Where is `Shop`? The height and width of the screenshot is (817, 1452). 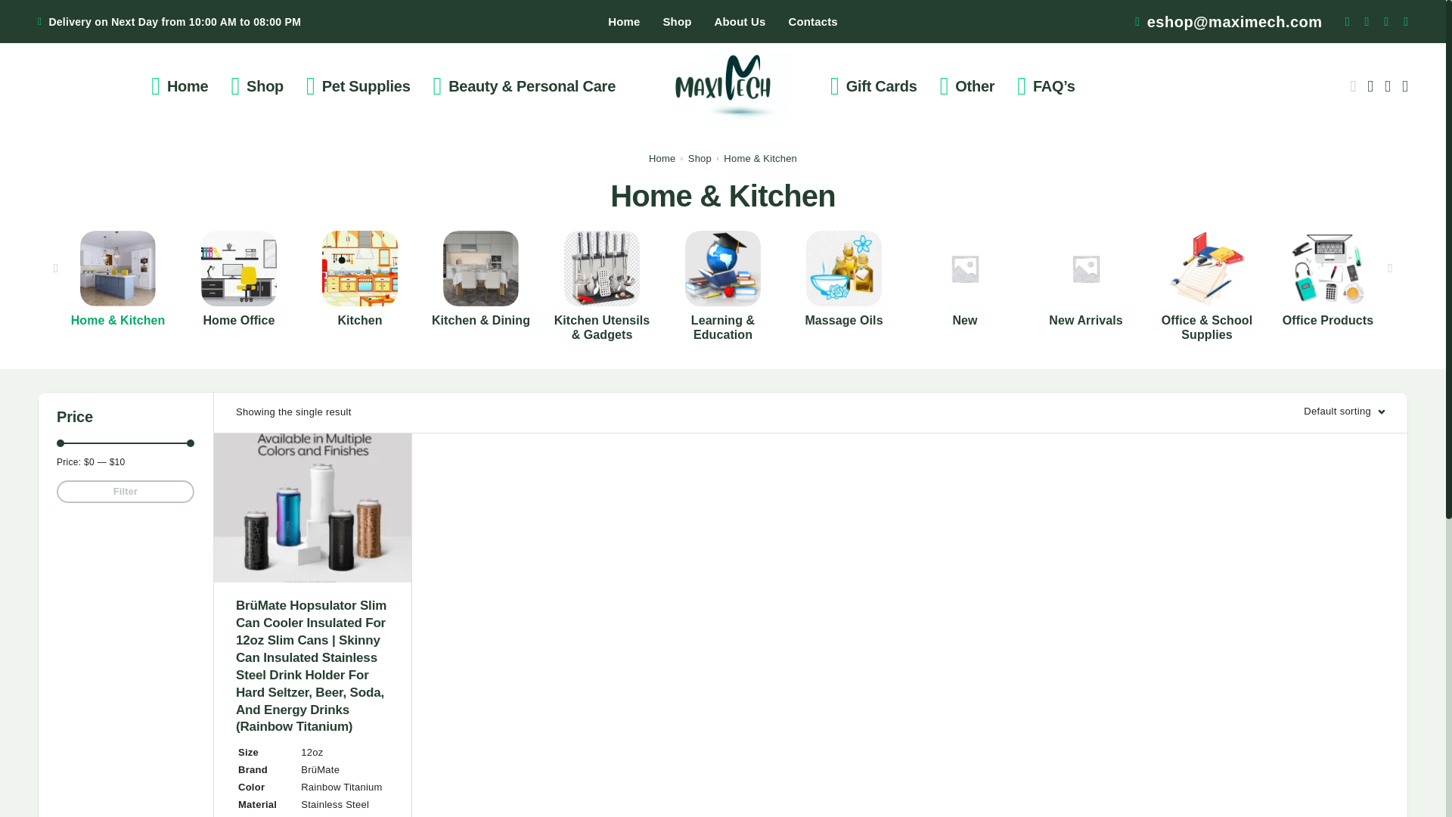 Shop is located at coordinates (676, 21).